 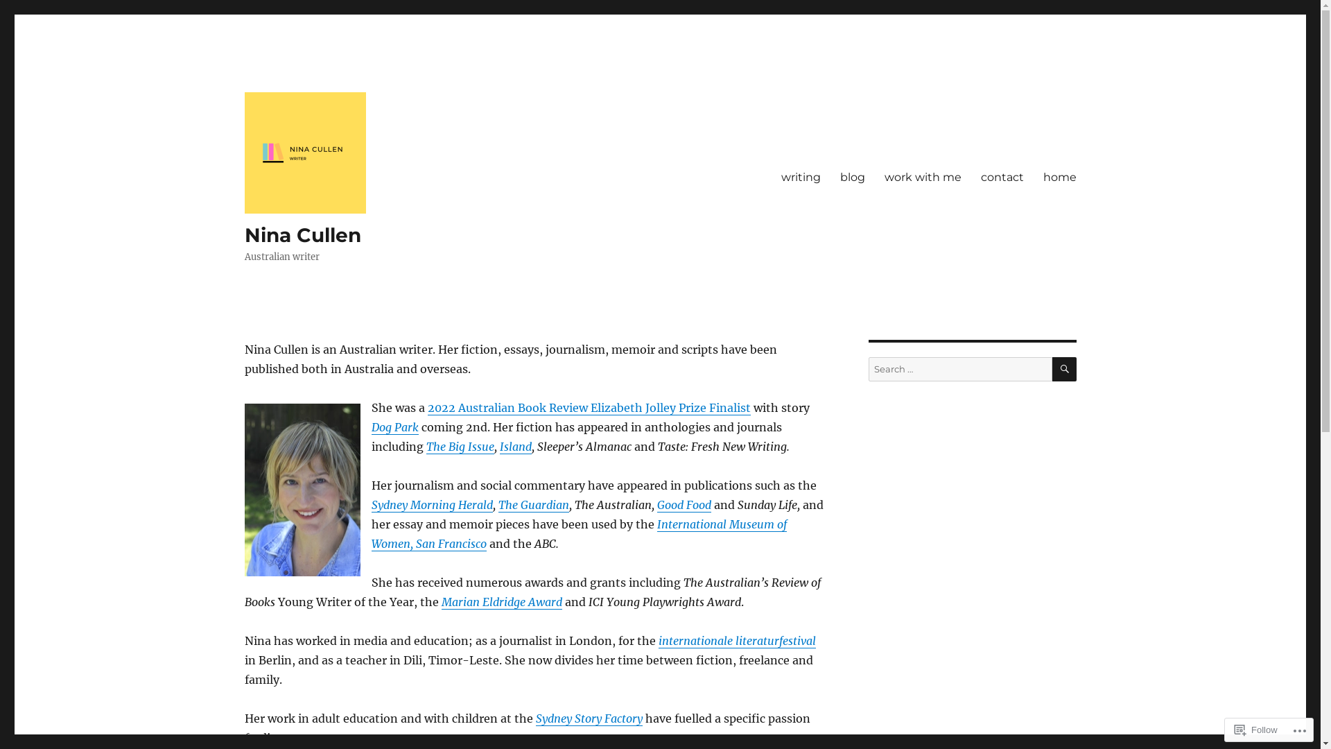 What do you see at coordinates (433, 505) in the screenshot?
I see `Sydney Morning Herald` at bounding box center [433, 505].